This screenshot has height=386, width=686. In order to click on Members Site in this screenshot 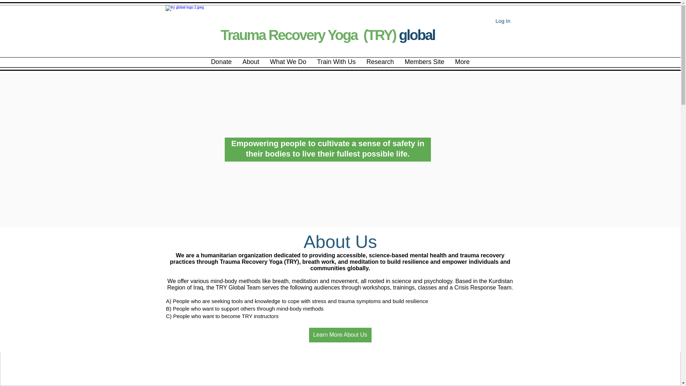, I will do `click(424, 62)`.